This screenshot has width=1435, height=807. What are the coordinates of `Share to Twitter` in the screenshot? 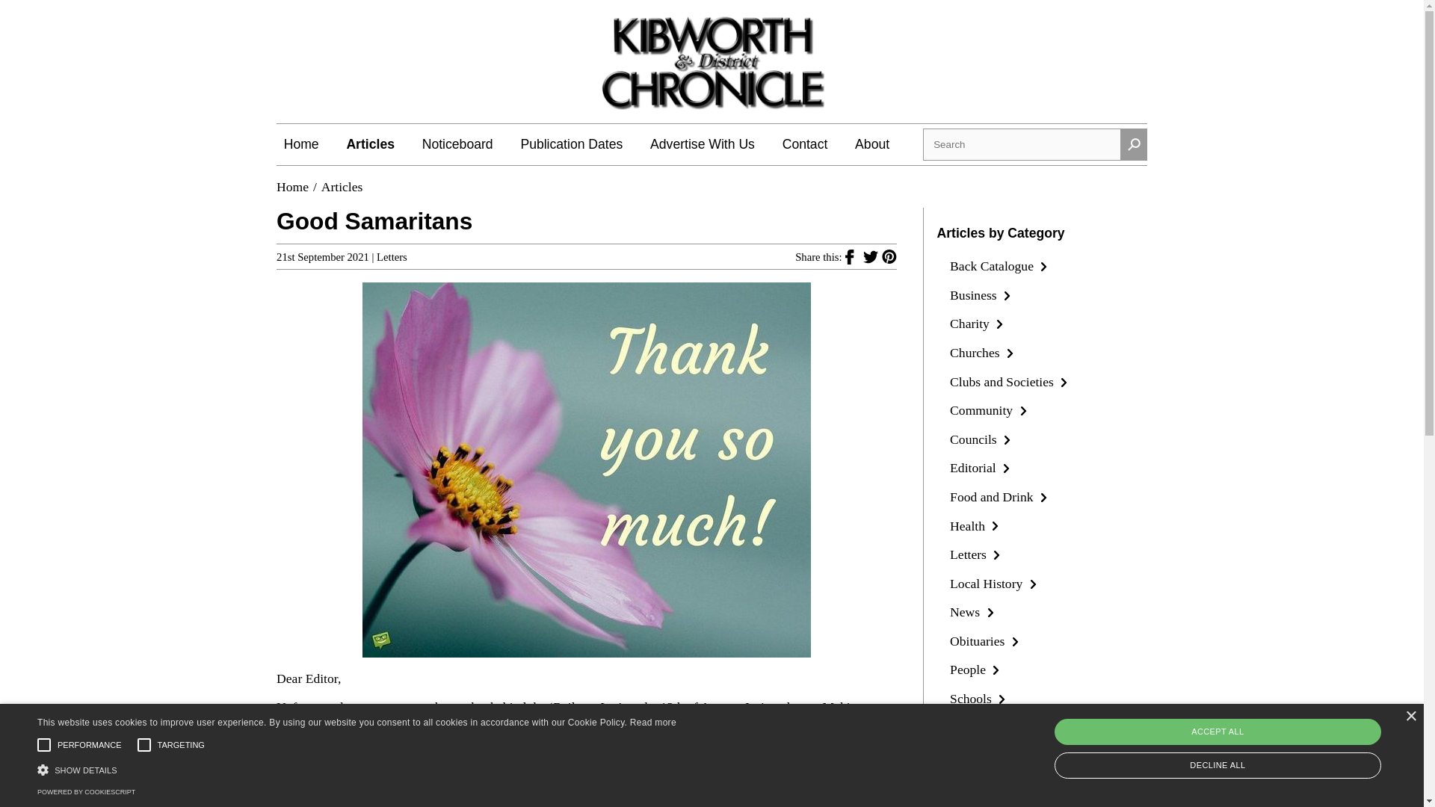 It's located at (871, 256).